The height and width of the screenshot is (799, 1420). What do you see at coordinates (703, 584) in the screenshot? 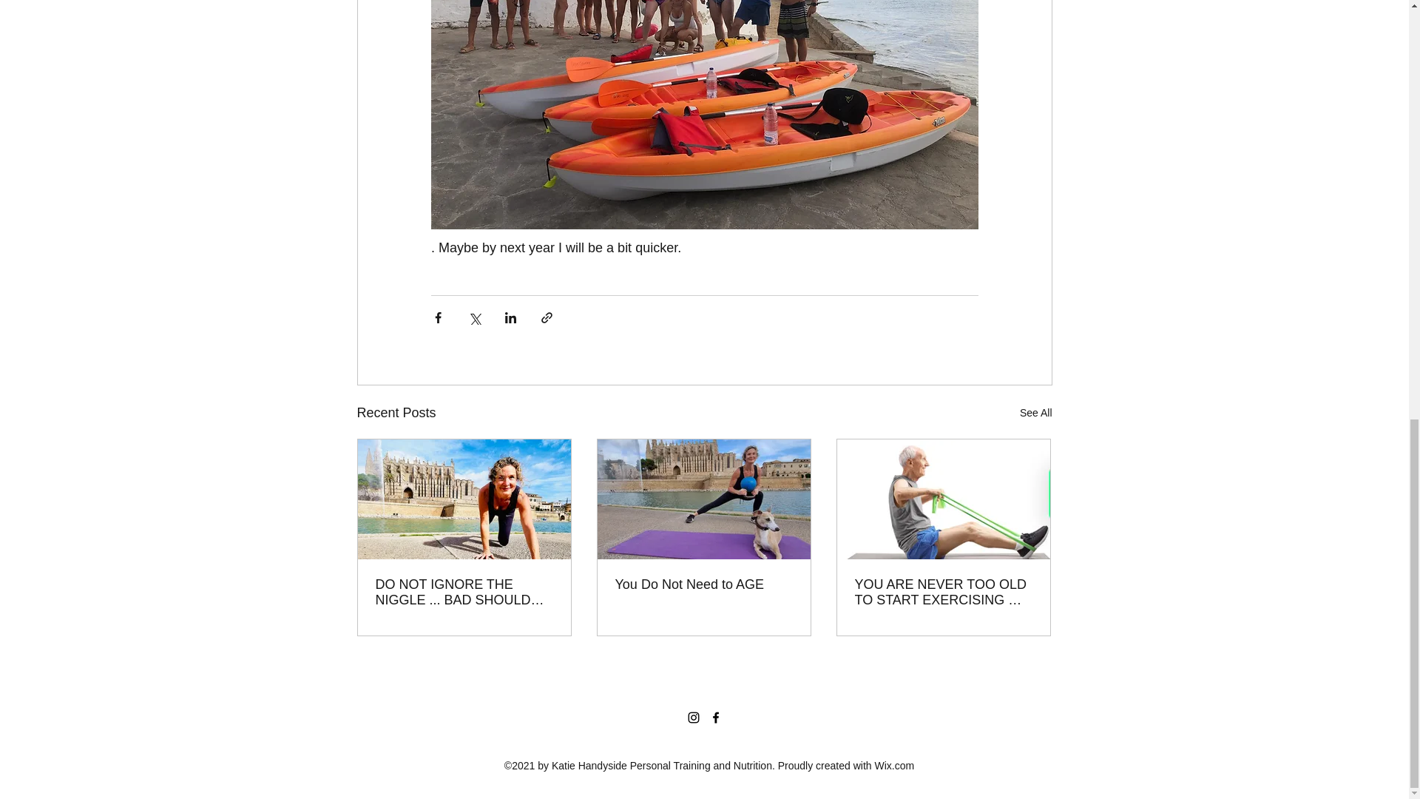
I see `You Do Not Need to AGE` at bounding box center [703, 584].